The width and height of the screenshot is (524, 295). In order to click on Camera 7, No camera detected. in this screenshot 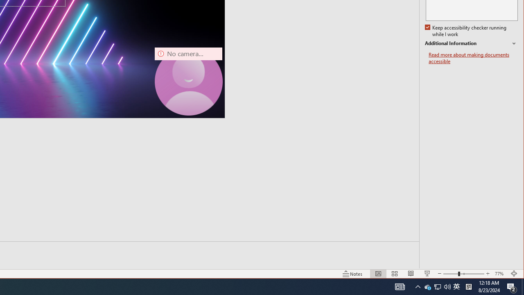, I will do `click(188, 81)`.